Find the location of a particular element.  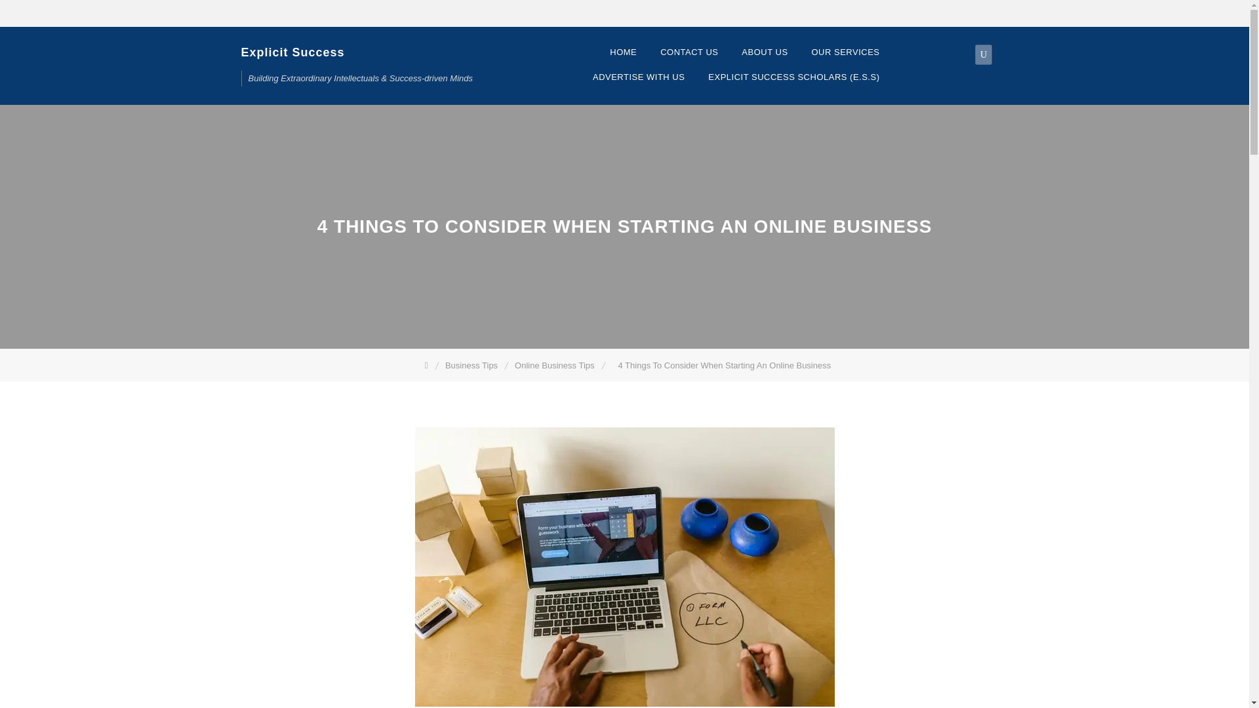

ADVERTISE WITH US is located at coordinates (638, 77).